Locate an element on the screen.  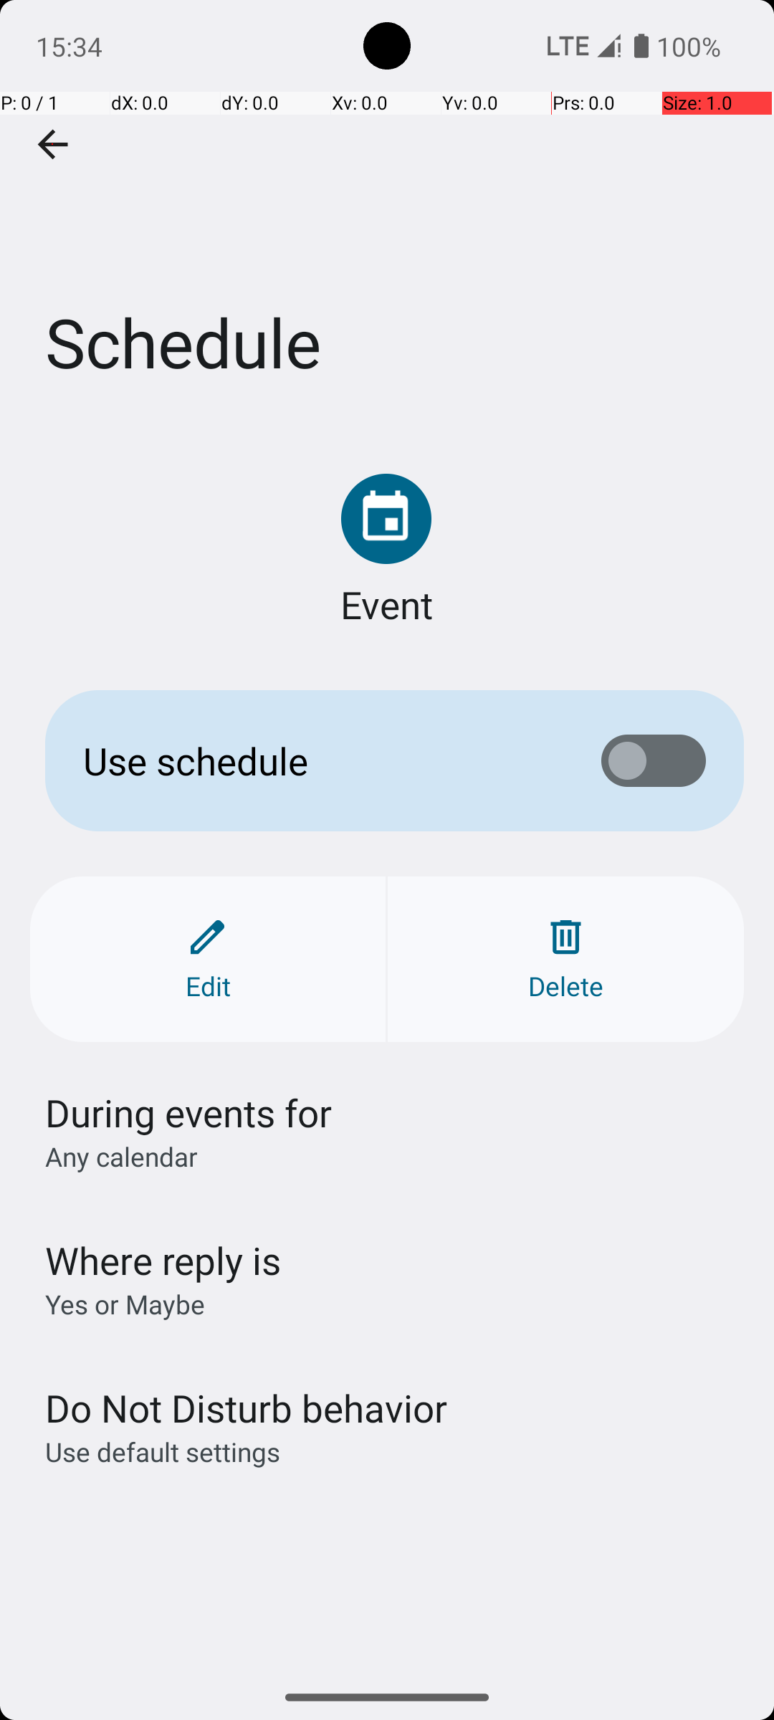
Any calendar is located at coordinates (122, 1156).